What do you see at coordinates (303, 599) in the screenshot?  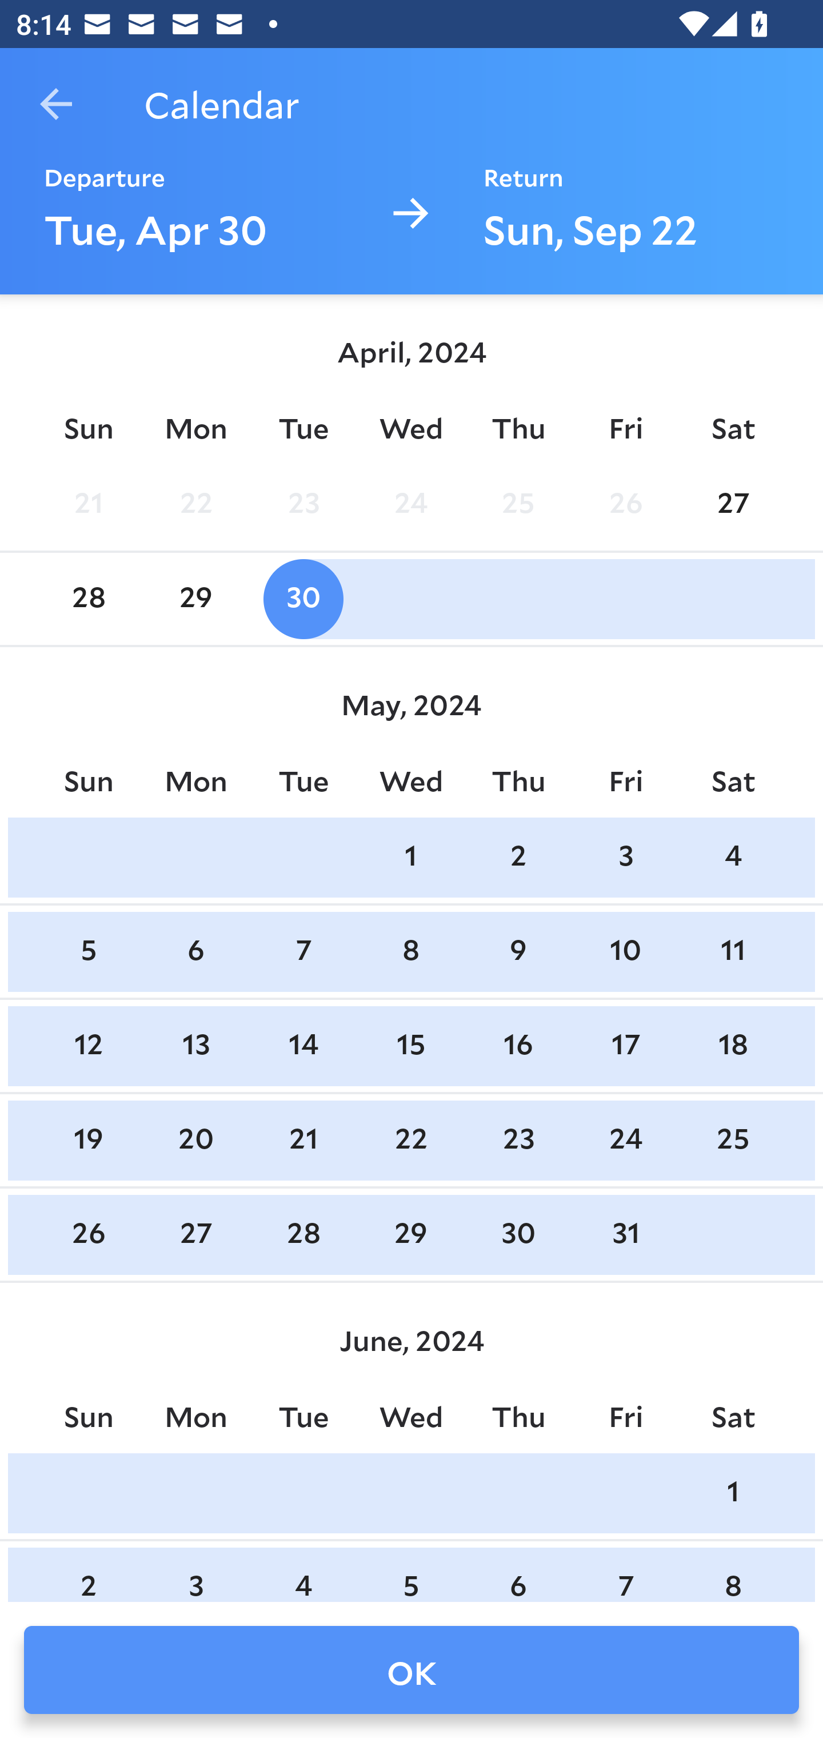 I see `30` at bounding box center [303, 599].